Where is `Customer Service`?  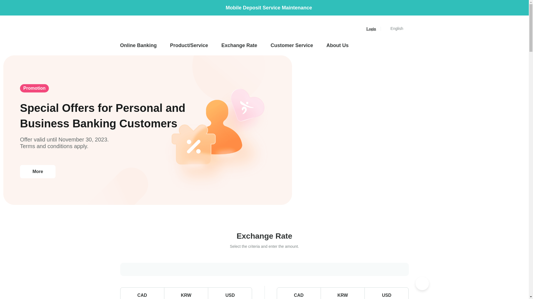 Customer Service is located at coordinates (292, 45).